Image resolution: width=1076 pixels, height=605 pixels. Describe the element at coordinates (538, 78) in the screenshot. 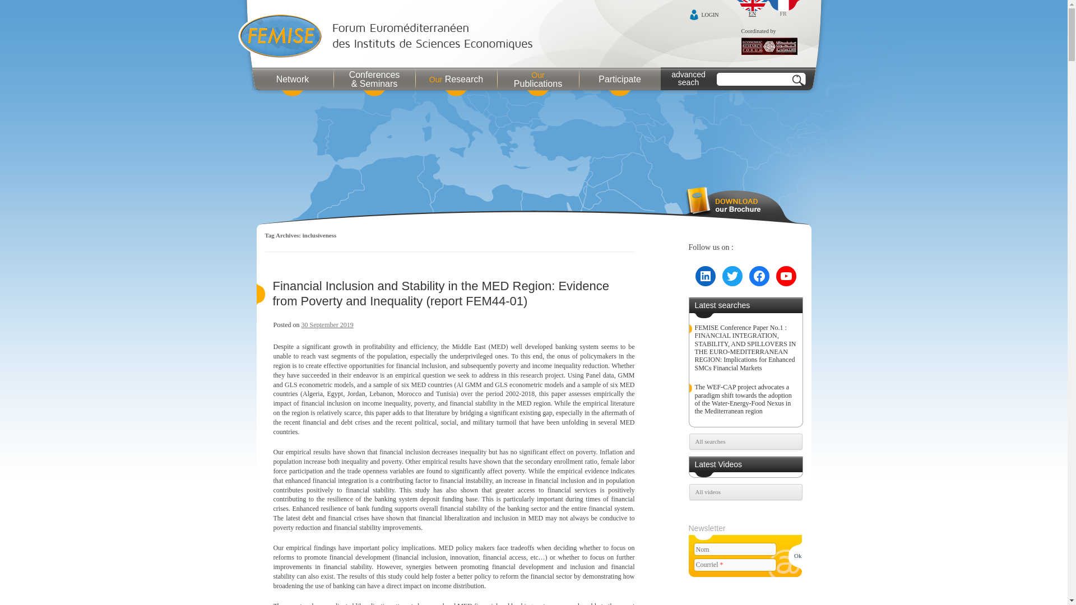

I see `Our Publications` at that location.